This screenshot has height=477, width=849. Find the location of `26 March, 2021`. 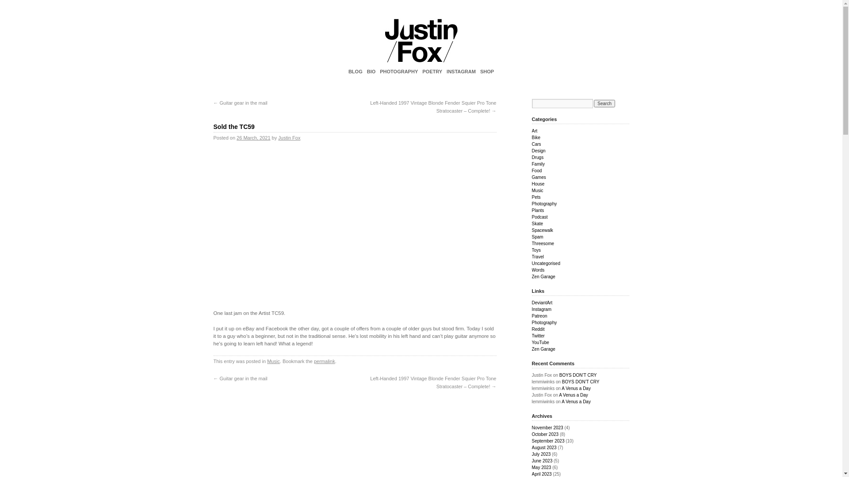

26 March, 2021 is located at coordinates (253, 138).